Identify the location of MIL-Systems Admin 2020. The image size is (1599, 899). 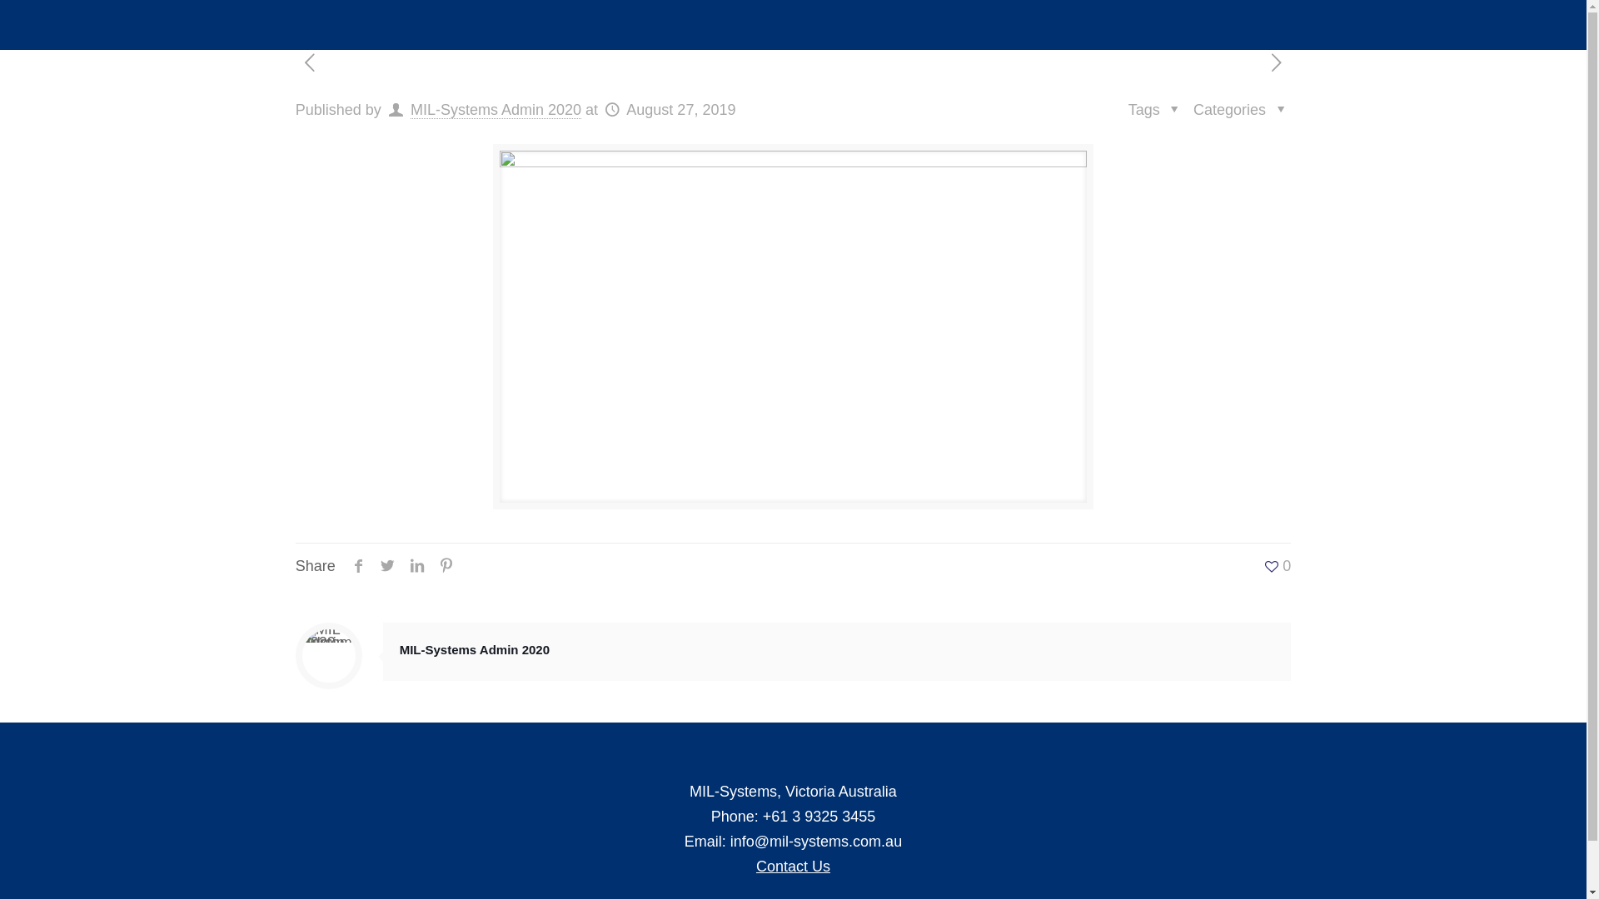
(496, 110).